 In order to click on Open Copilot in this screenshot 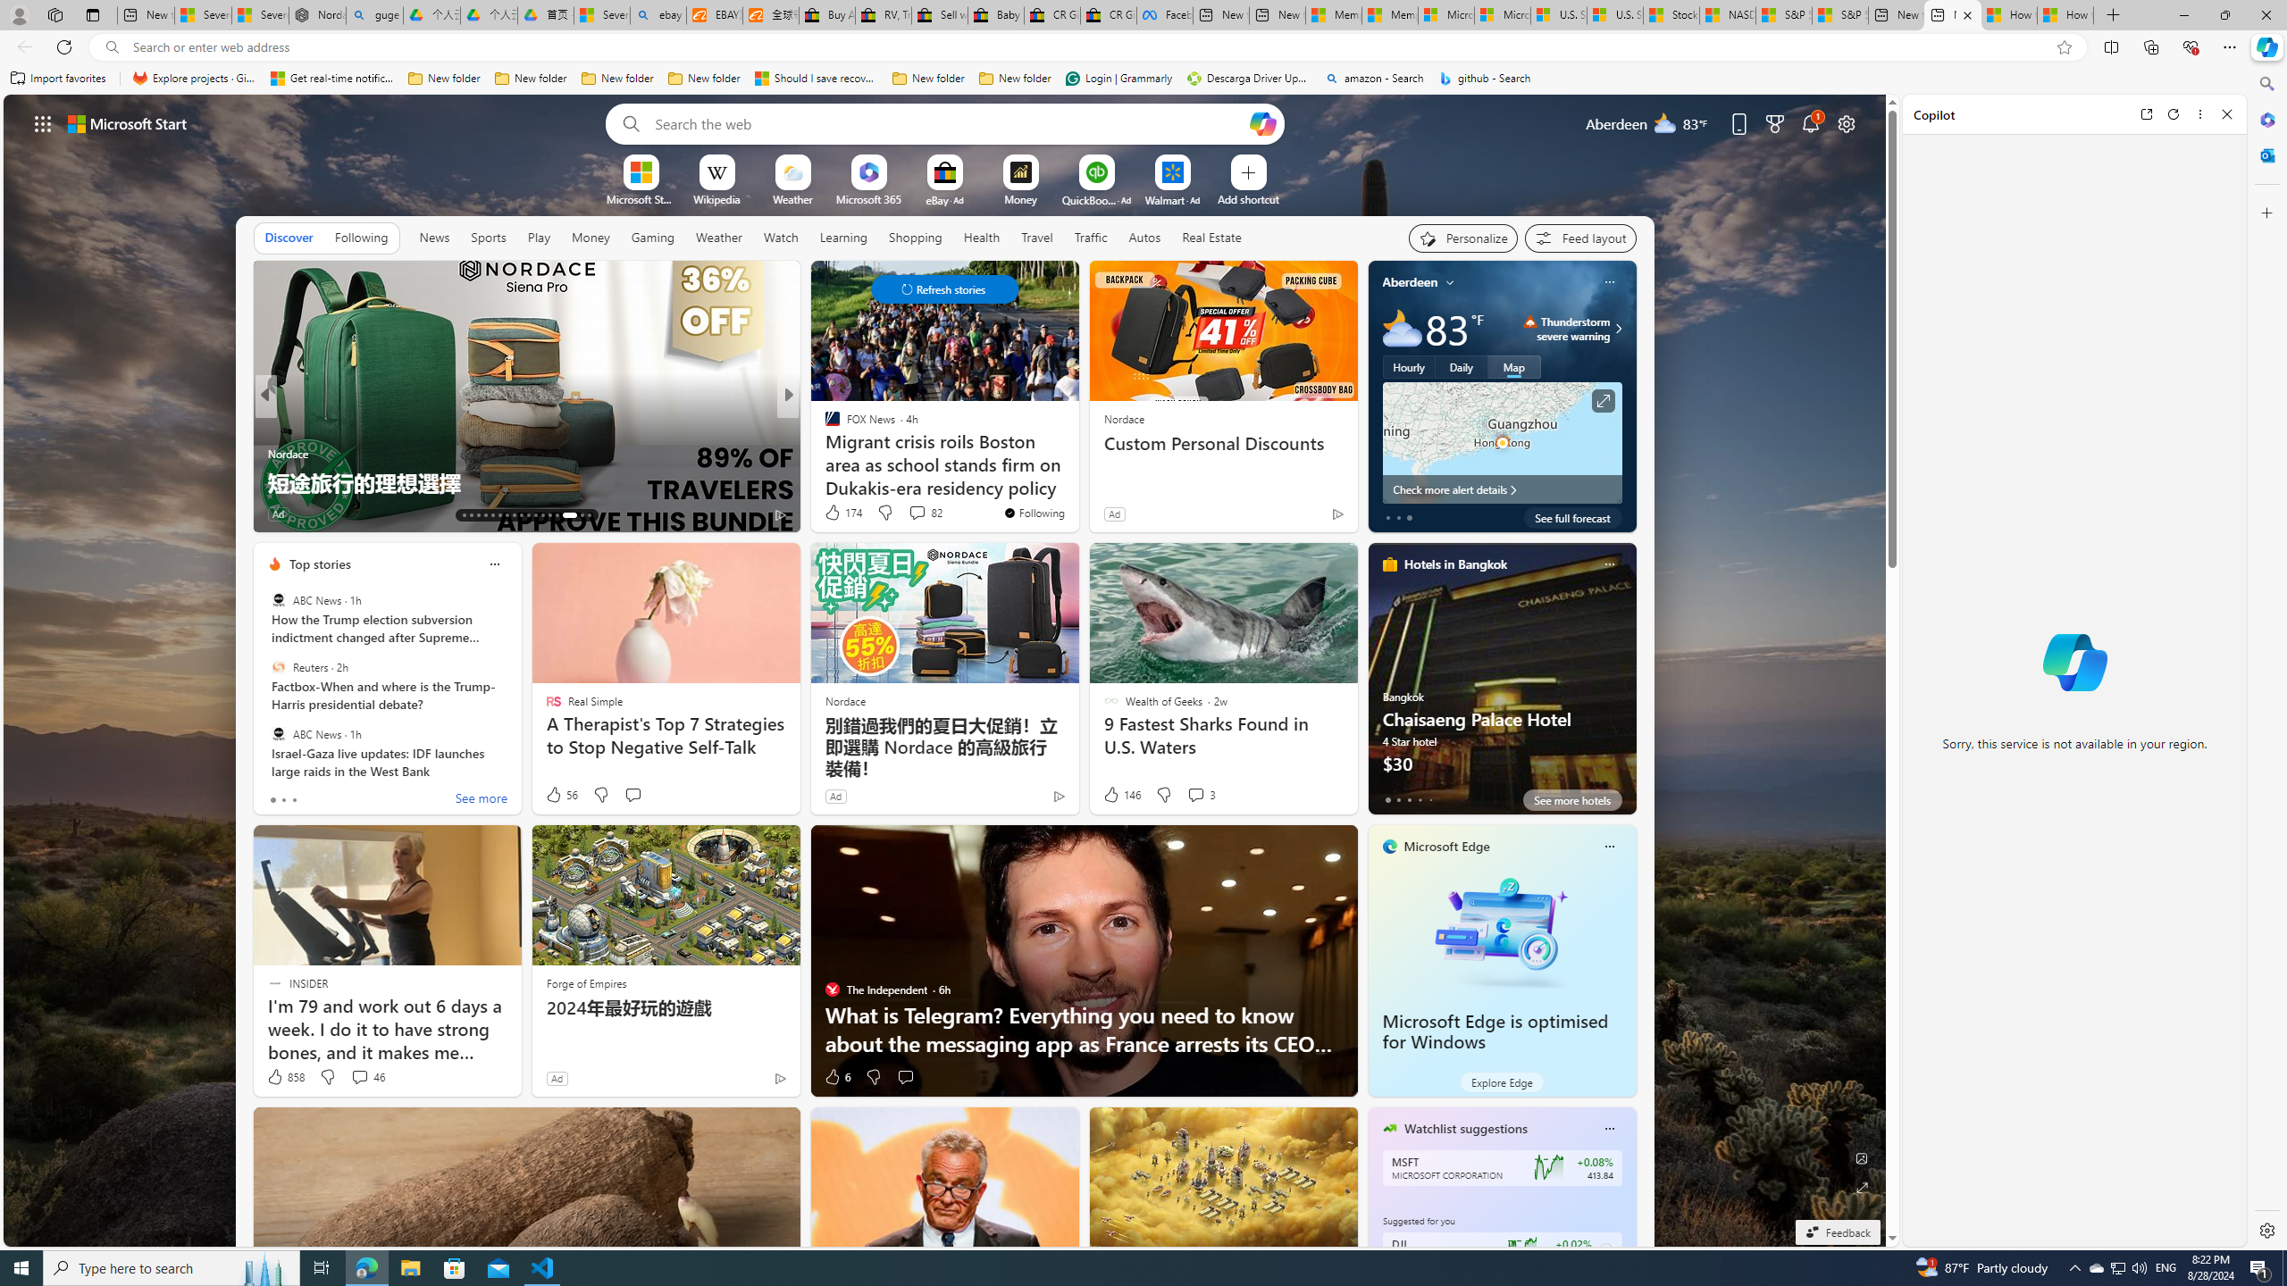, I will do `click(1261, 123)`.